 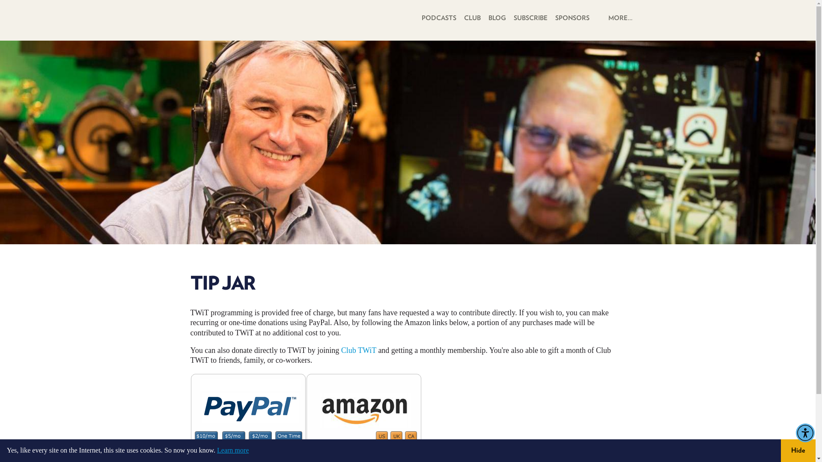 What do you see at coordinates (530, 17) in the screenshot?
I see `SUBSCRIBE` at bounding box center [530, 17].